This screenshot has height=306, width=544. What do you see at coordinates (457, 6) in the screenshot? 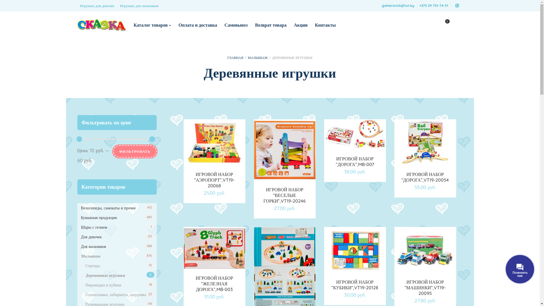
I see `Follow on Instagram` at bounding box center [457, 6].